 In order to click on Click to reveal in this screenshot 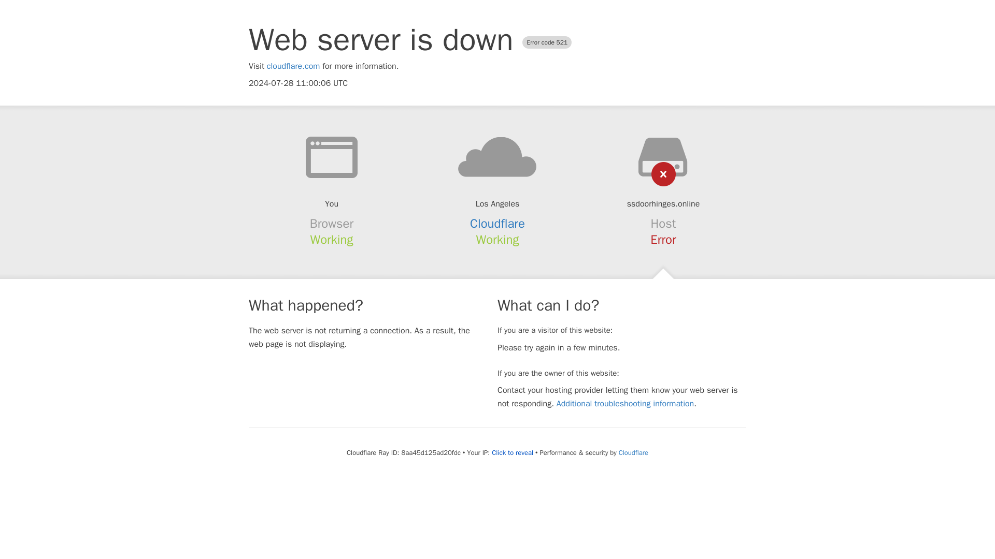, I will do `click(512, 453)`.